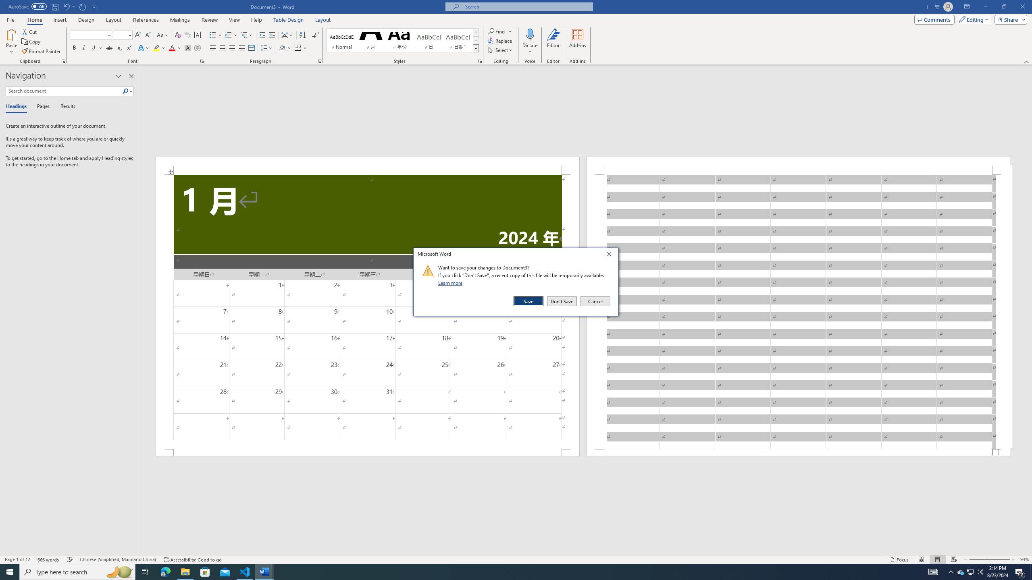 This screenshot has width=1032, height=580. Describe the element at coordinates (231, 35) in the screenshot. I see `Numbering` at that location.